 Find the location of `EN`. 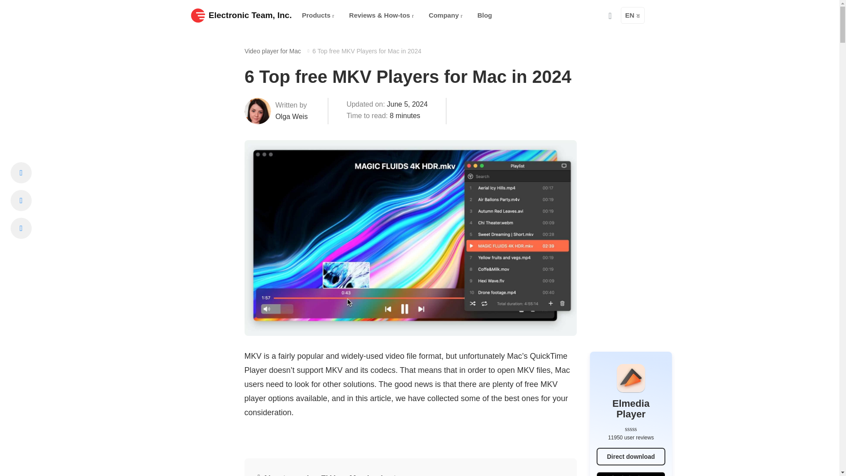

EN is located at coordinates (633, 15).